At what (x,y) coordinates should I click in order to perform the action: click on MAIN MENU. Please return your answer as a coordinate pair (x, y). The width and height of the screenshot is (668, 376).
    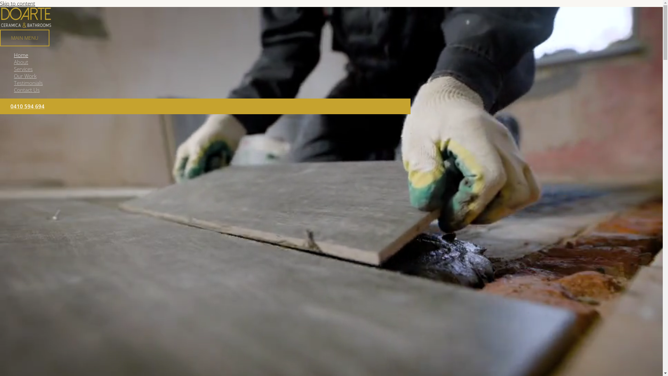
    Looking at the image, I should click on (25, 38).